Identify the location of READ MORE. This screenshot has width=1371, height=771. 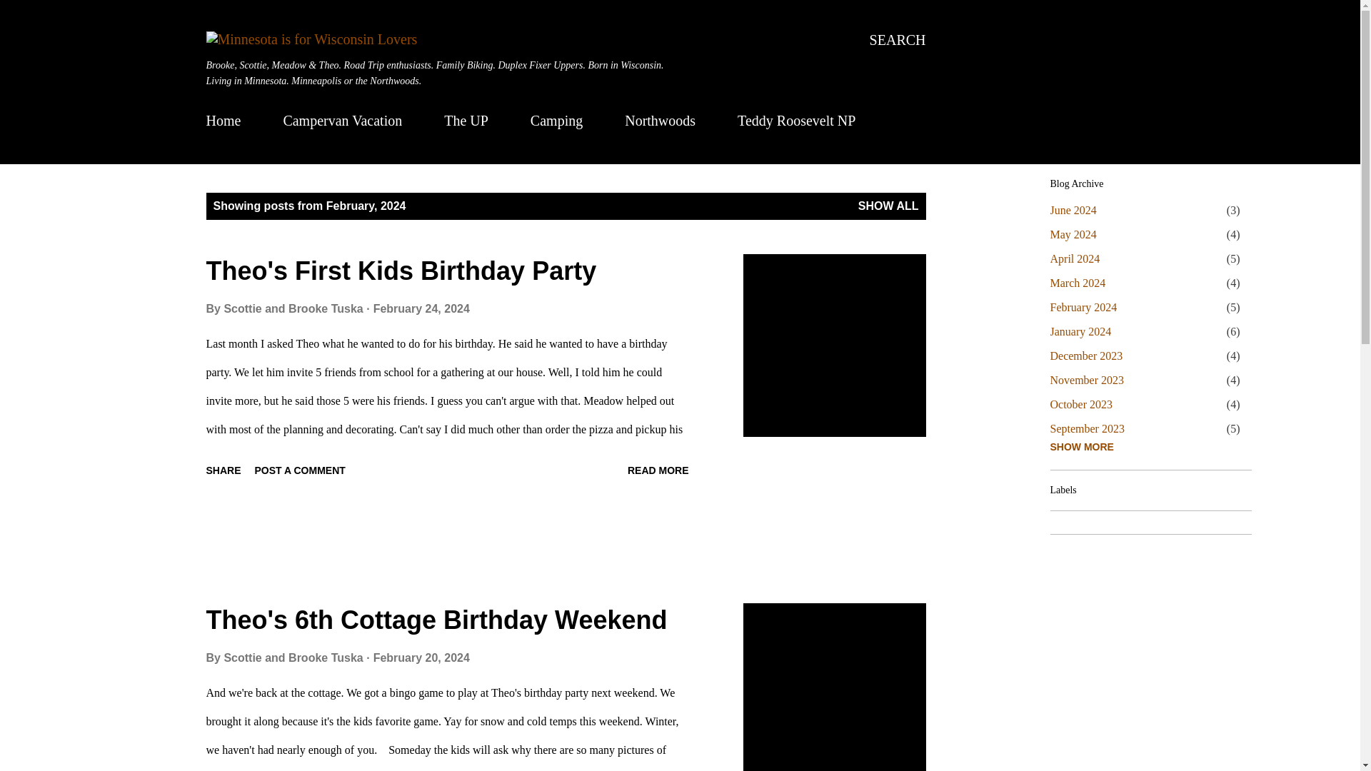
(658, 470).